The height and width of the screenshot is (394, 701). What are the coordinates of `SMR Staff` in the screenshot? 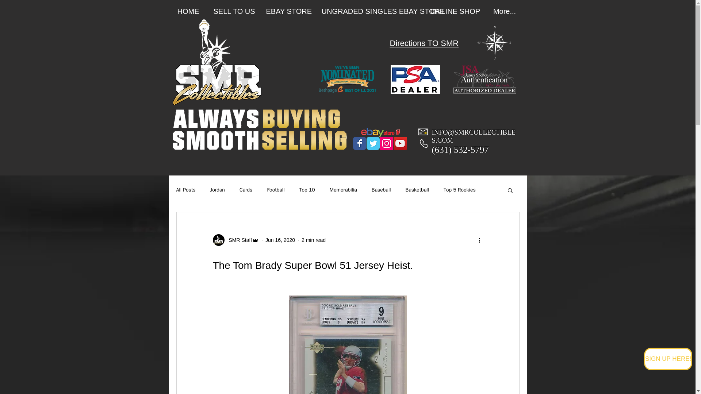 It's located at (238, 240).